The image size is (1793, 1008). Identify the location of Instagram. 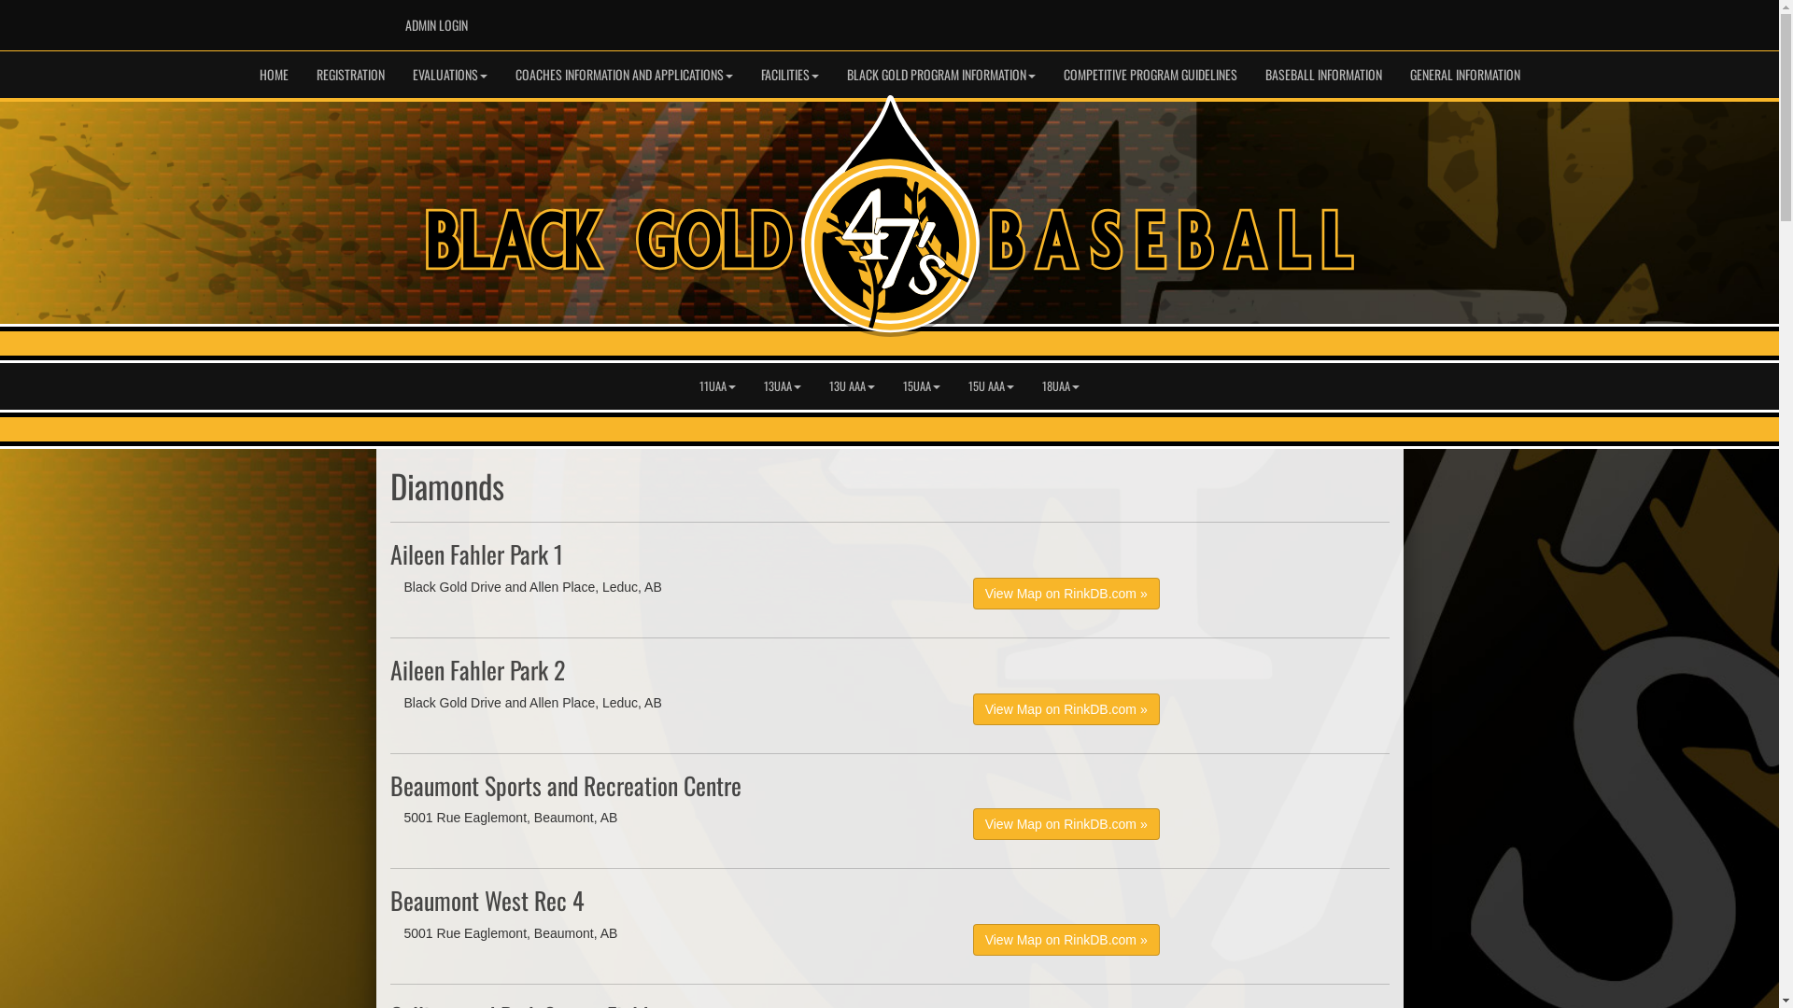
(1362, 20).